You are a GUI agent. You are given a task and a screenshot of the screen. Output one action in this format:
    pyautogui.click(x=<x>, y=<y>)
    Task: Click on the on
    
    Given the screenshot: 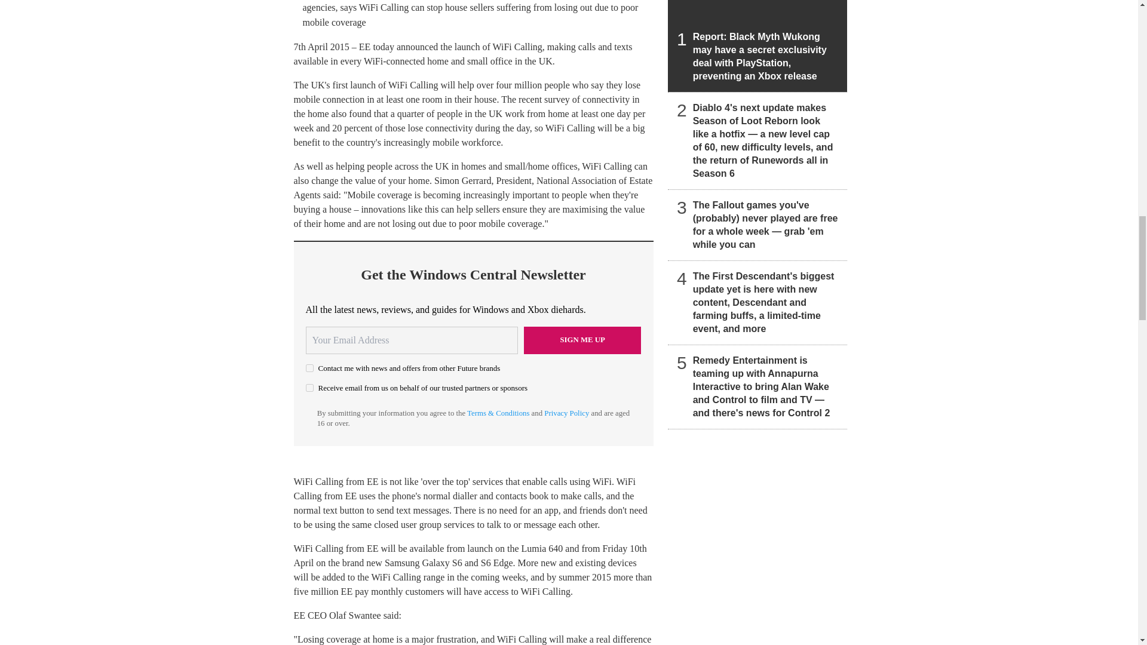 What is the action you would take?
    pyautogui.click(x=309, y=368)
    